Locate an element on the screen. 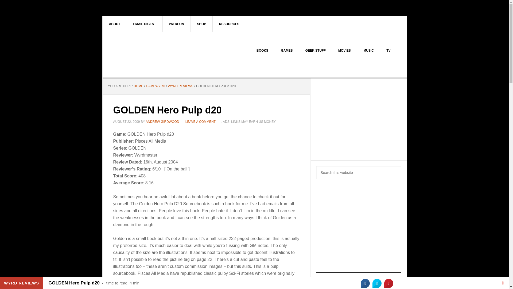 The width and height of the screenshot is (513, 289). GEEK NATIVE is located at coordinates (148, 55).